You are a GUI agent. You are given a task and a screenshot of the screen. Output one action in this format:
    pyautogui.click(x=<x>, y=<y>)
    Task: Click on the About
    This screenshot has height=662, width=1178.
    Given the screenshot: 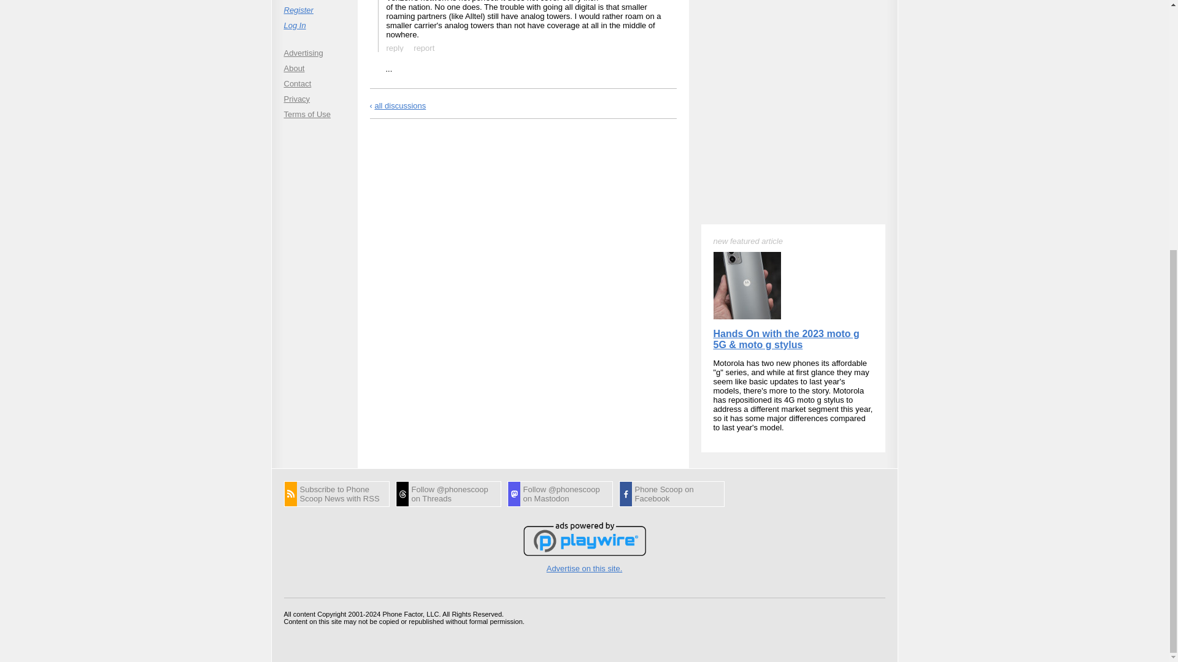 What is the action you would take?
    pyautogui.click(x=314, y=67)
    